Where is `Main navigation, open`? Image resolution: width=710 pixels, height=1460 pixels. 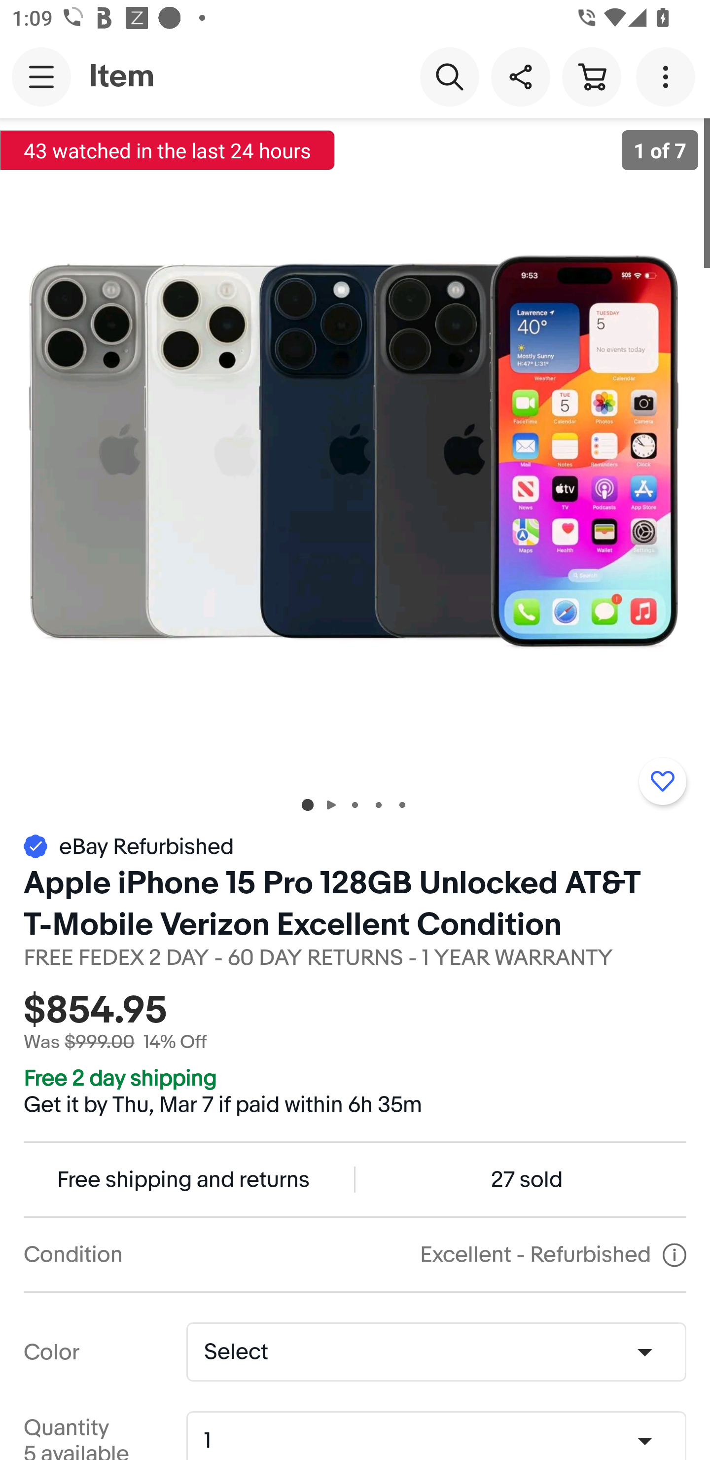 Main navigation, open is located at coordinates (41, 76).